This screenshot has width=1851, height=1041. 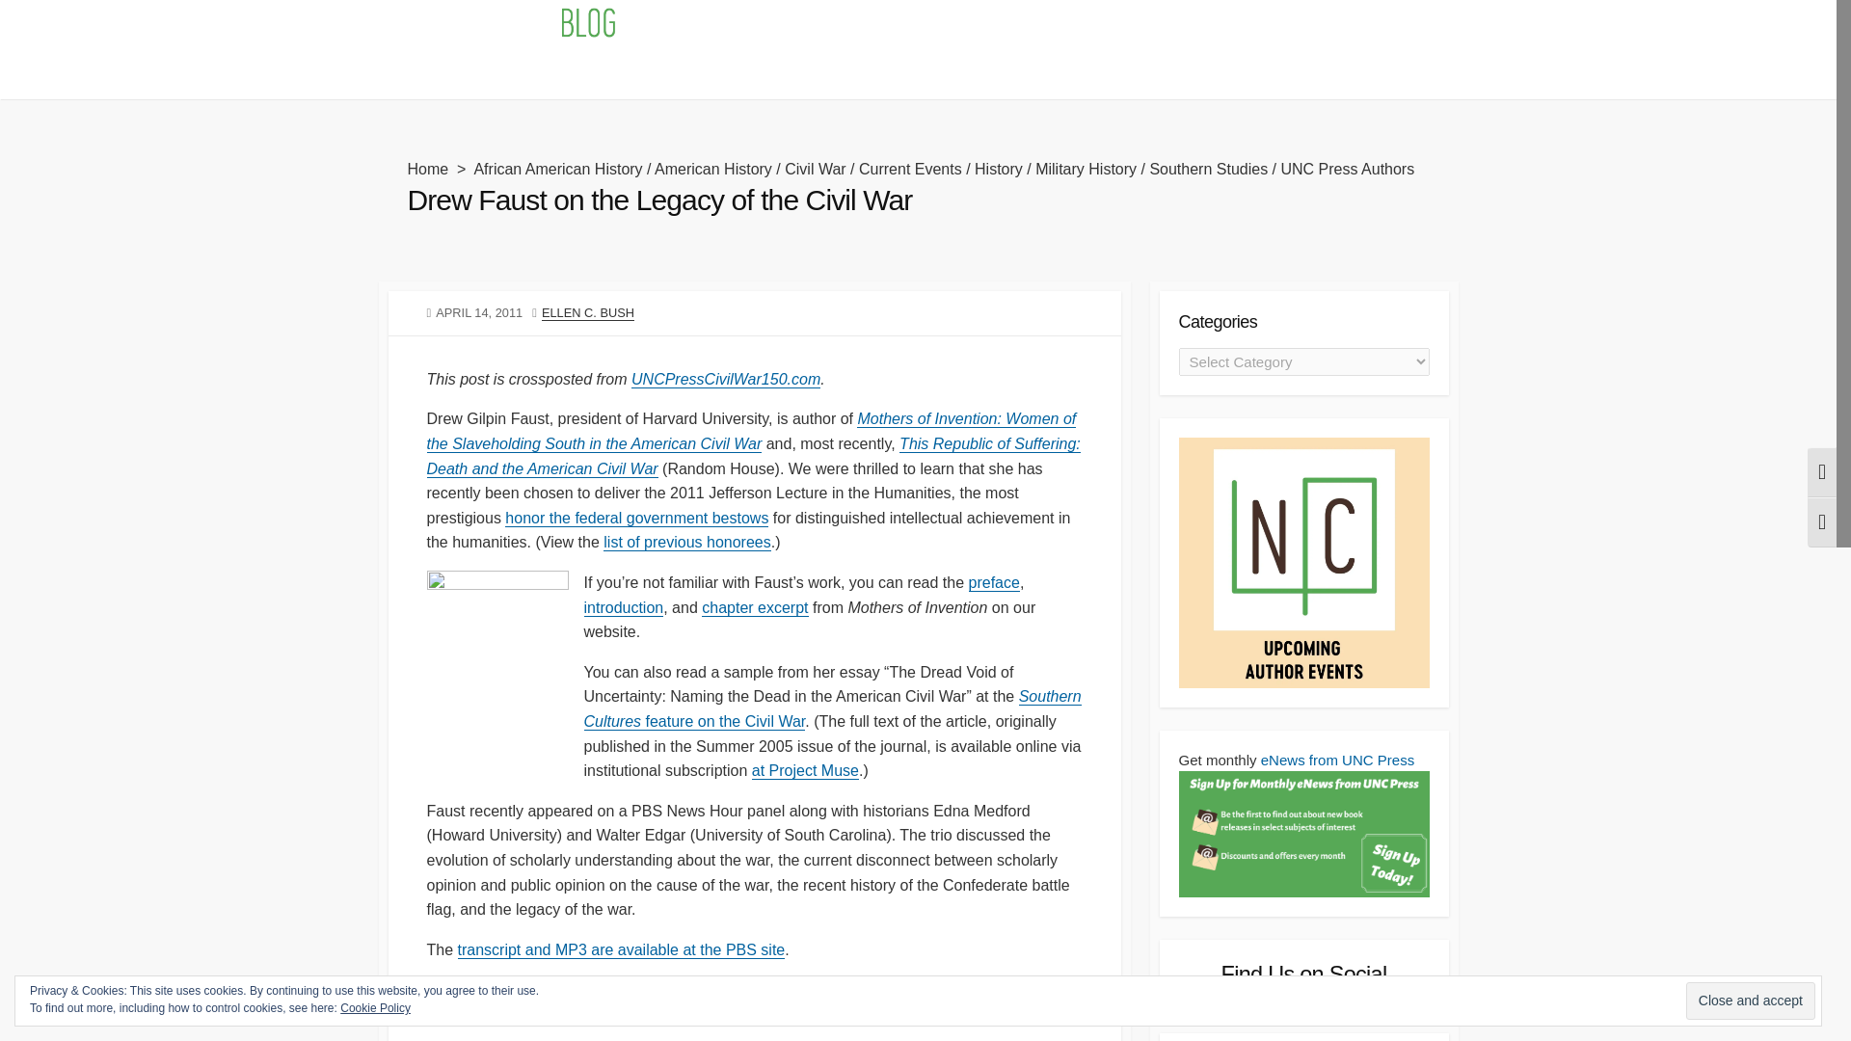 I want to click on list of previous honorees, so click(x=686, y=542).